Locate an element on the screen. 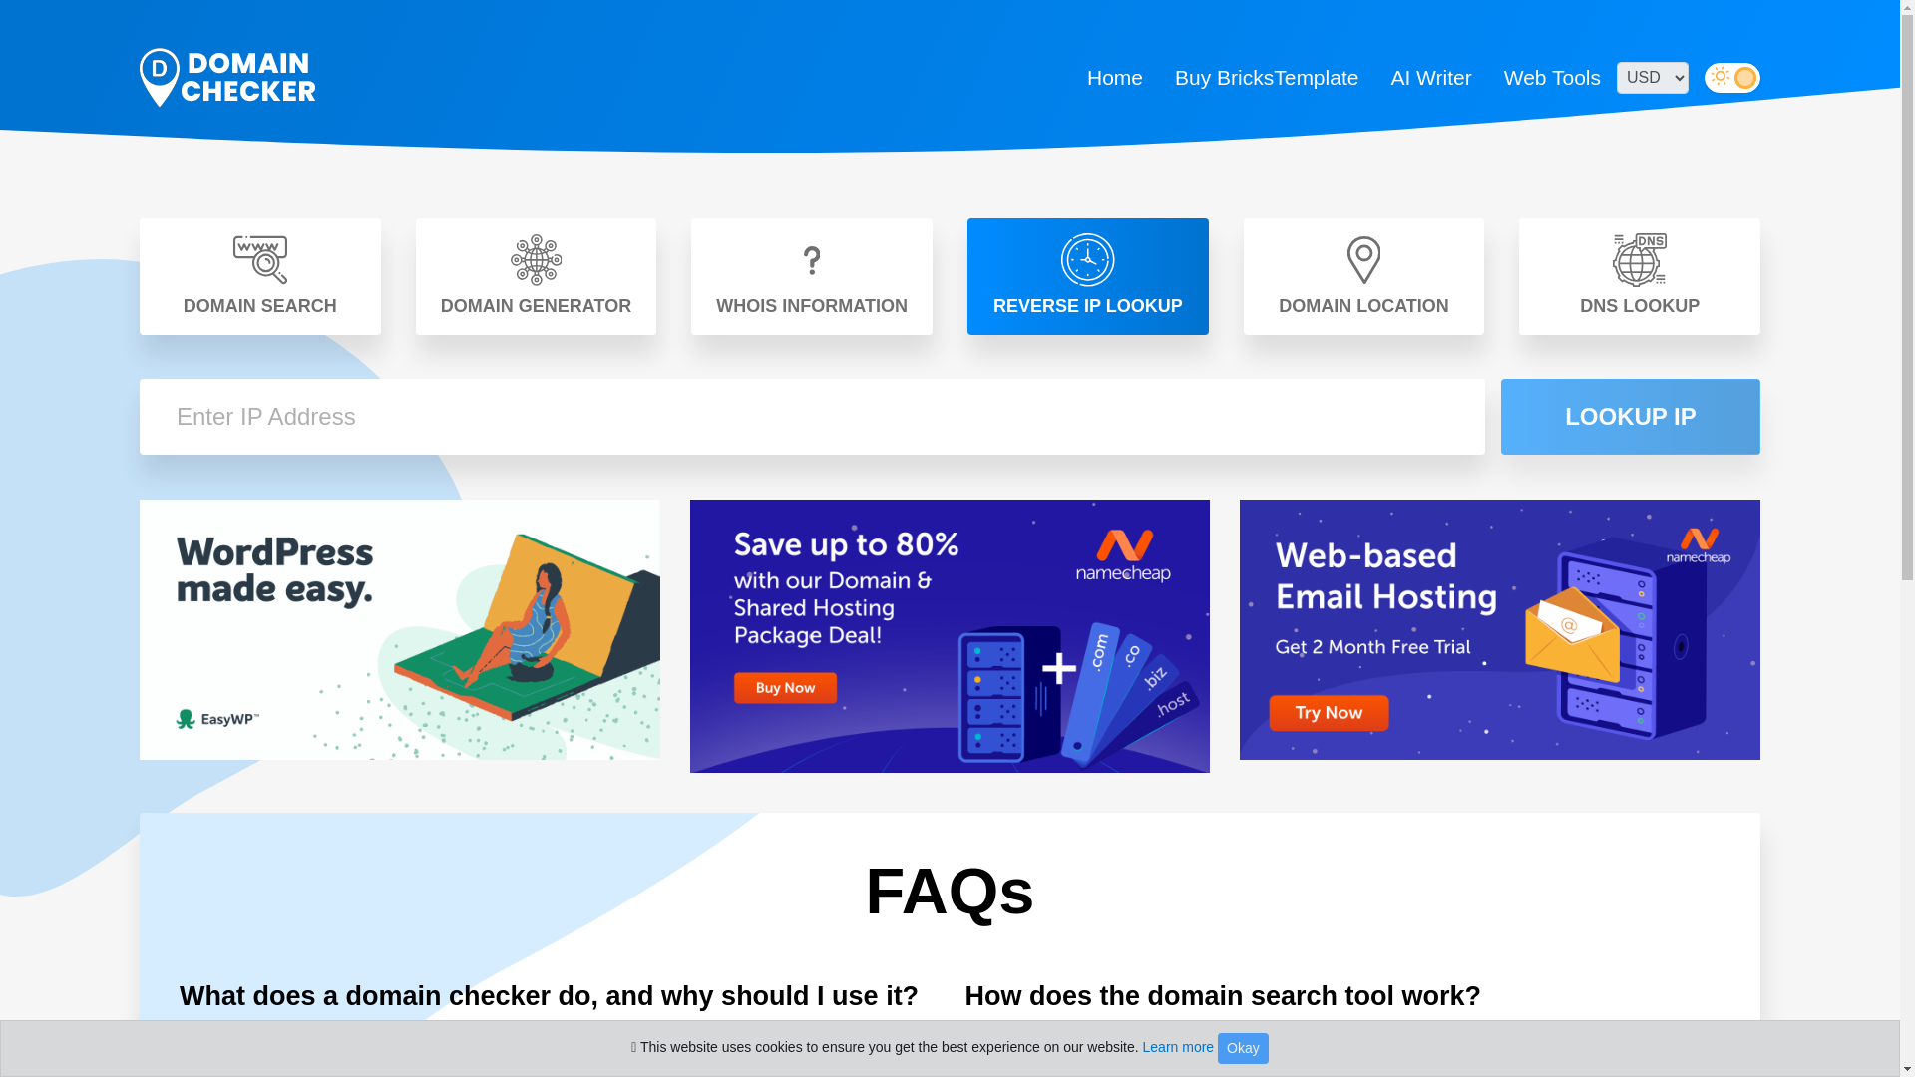 The height and width of the screenshot is (1077, 1915). DOMAIN GENERATOR is located at coordinates (536, 276).